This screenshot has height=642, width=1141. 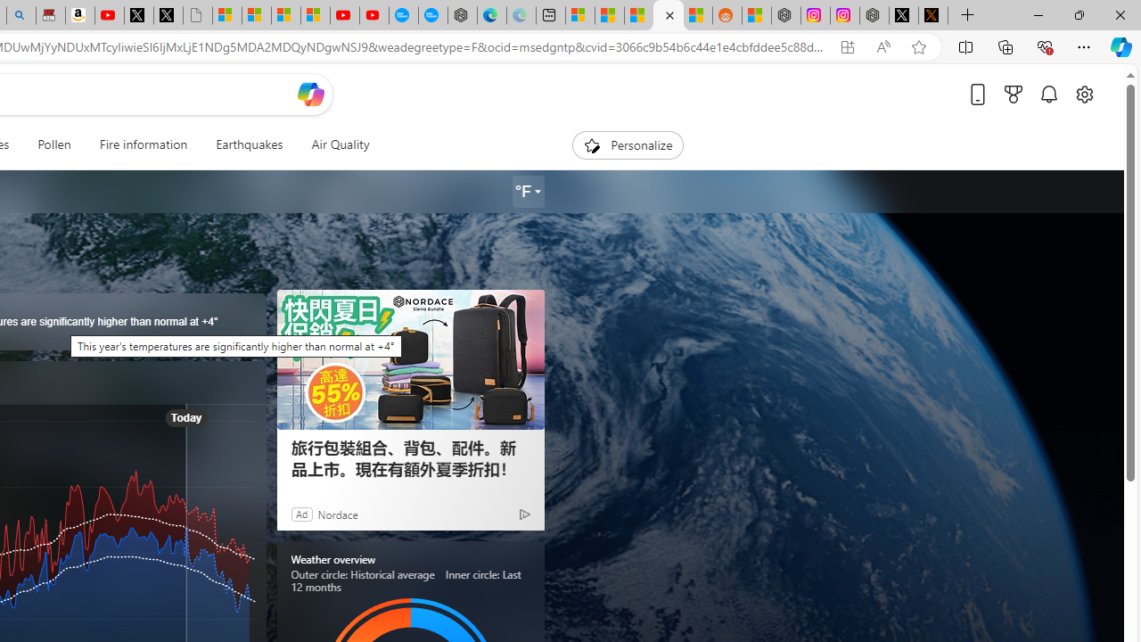 What do you see at coordinates (374, 16) in the screenshot?
I see `YouTube Kids - An App Created for Kids to Explore Content` at bounding box center [374, 16].